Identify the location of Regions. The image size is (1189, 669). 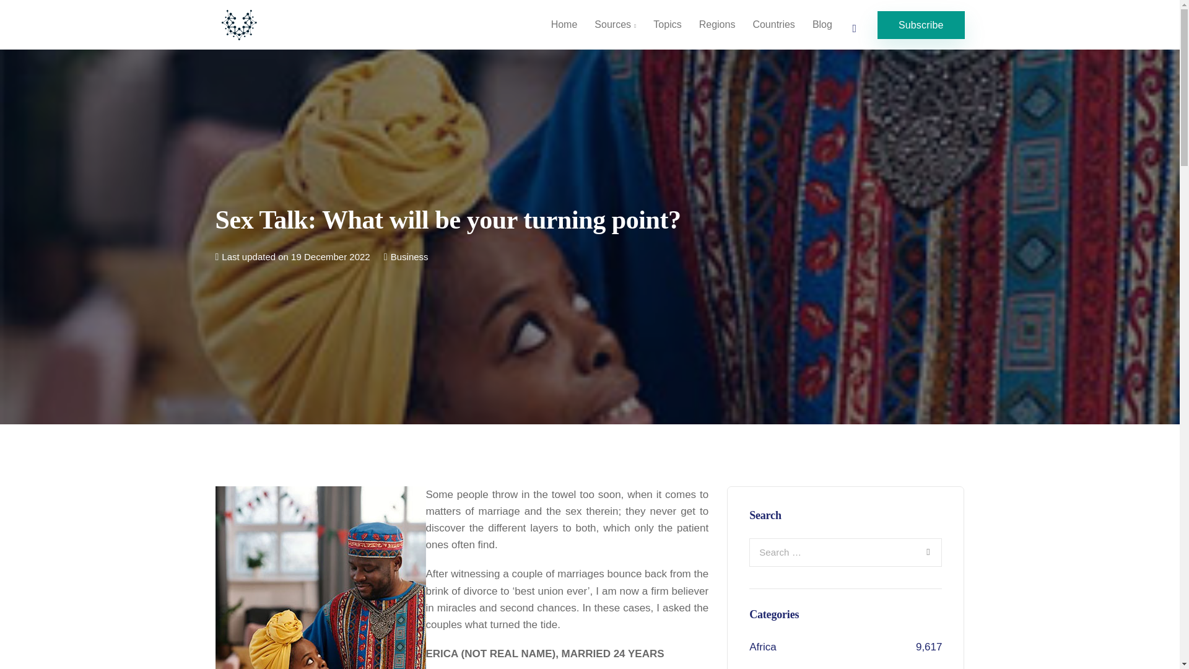
(717, 25).